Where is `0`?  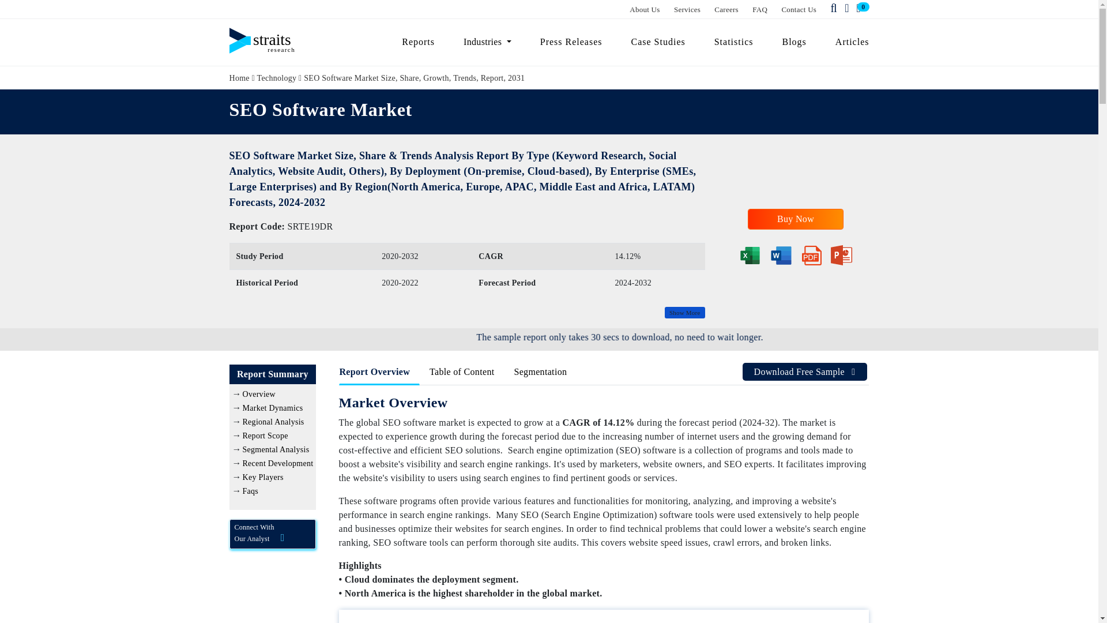 0 is located at coordinates (860, 8).